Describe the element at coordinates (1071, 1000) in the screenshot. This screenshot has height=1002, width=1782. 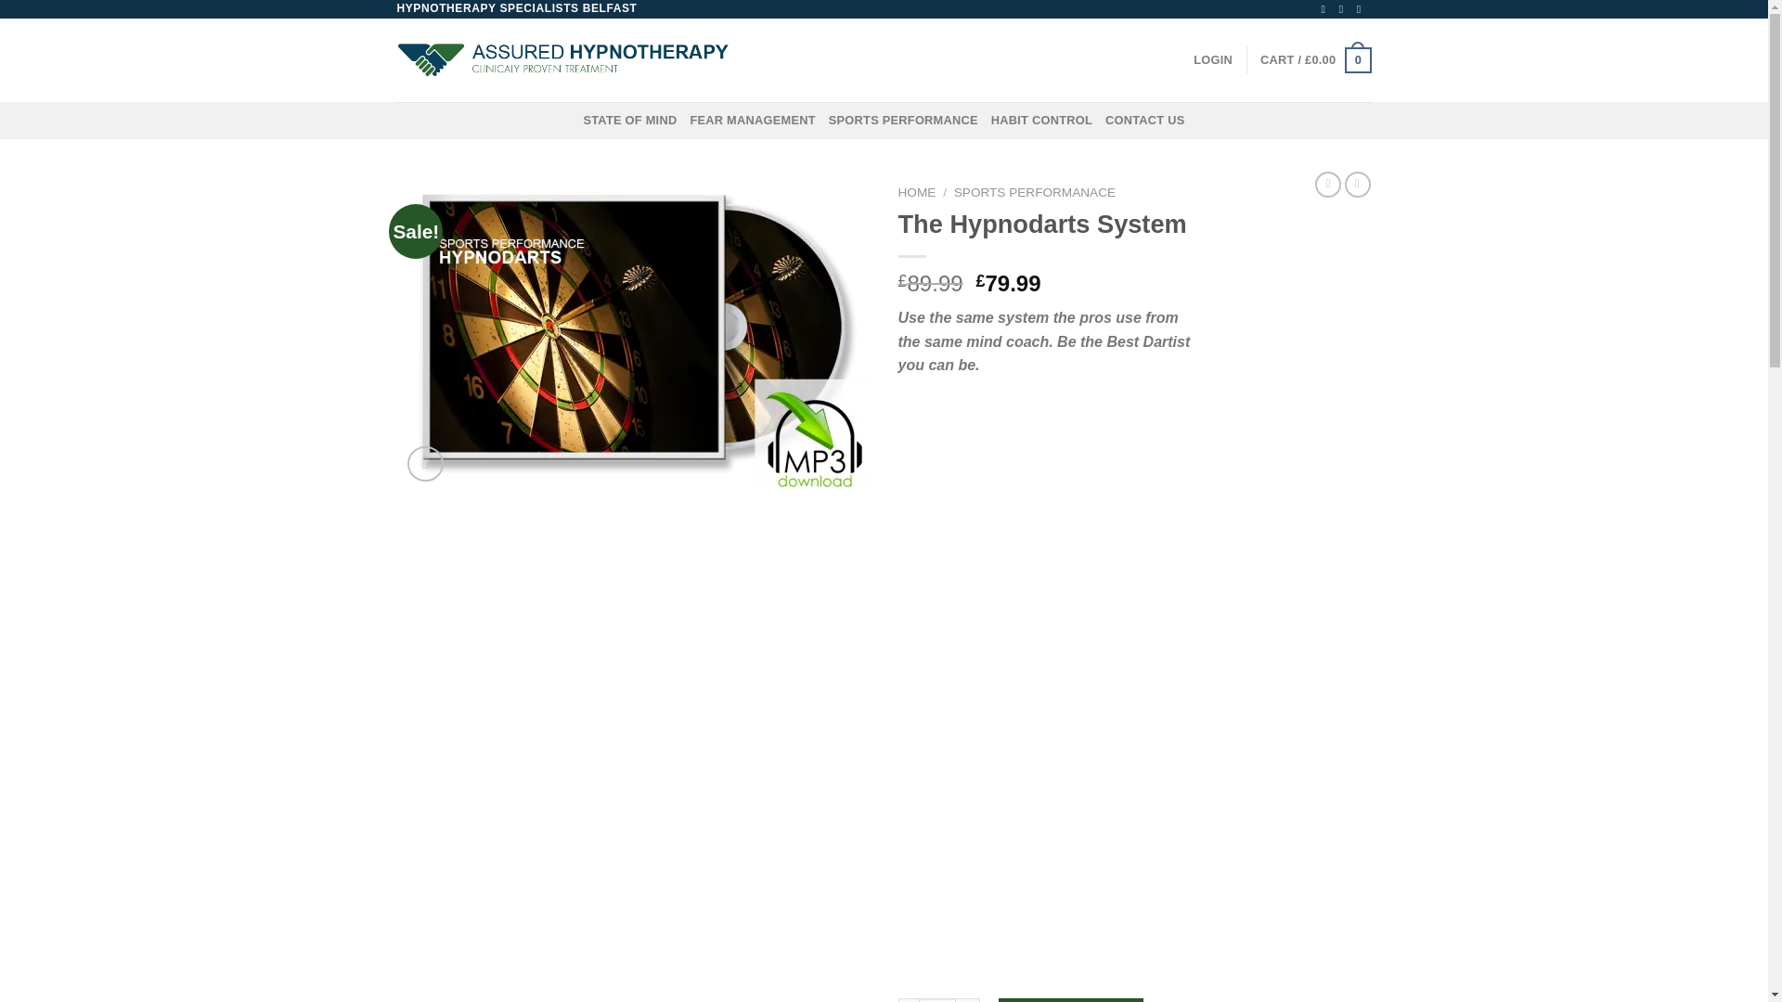
I see `ADD TO CART` at that location.